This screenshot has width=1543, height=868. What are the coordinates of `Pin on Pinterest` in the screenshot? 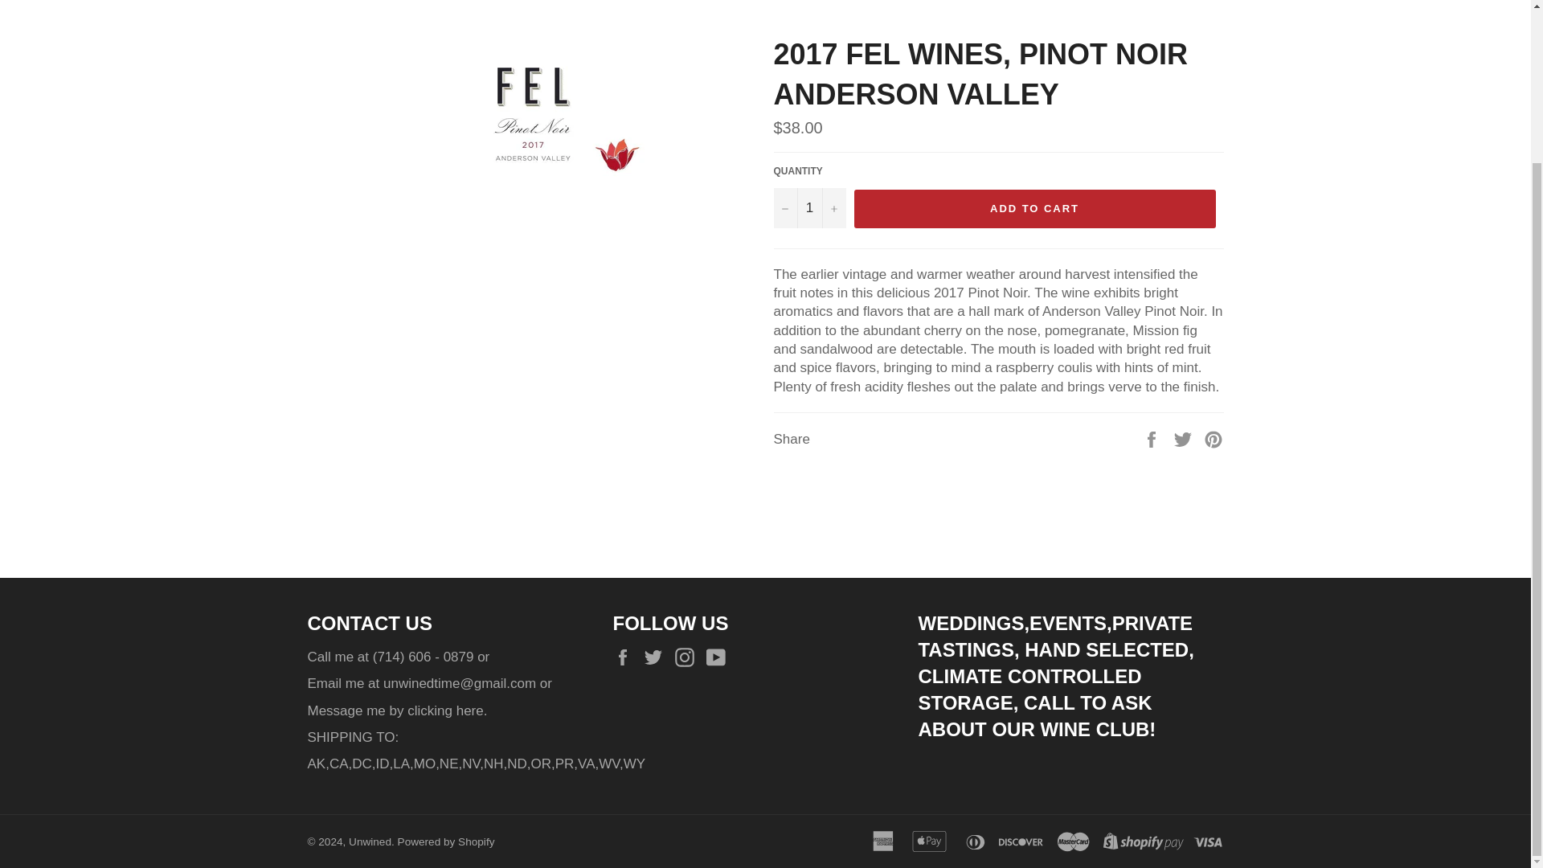 It's located at (1214, 438).